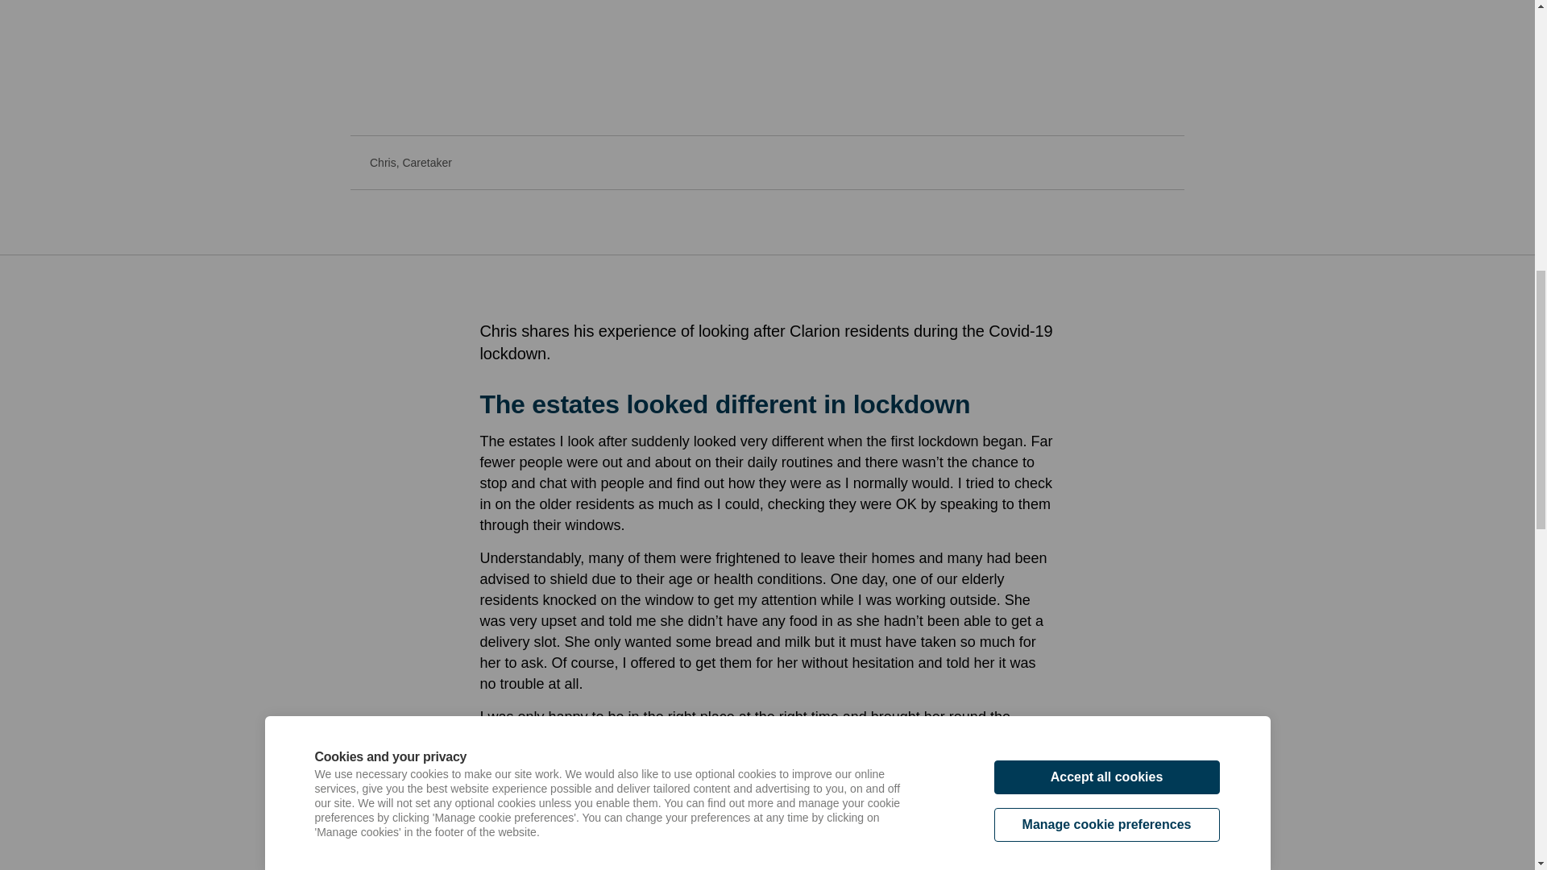 The width and height of the screenshot is (1547, 870). I want to click on Manage cookie preferences, so click(1107, 87).